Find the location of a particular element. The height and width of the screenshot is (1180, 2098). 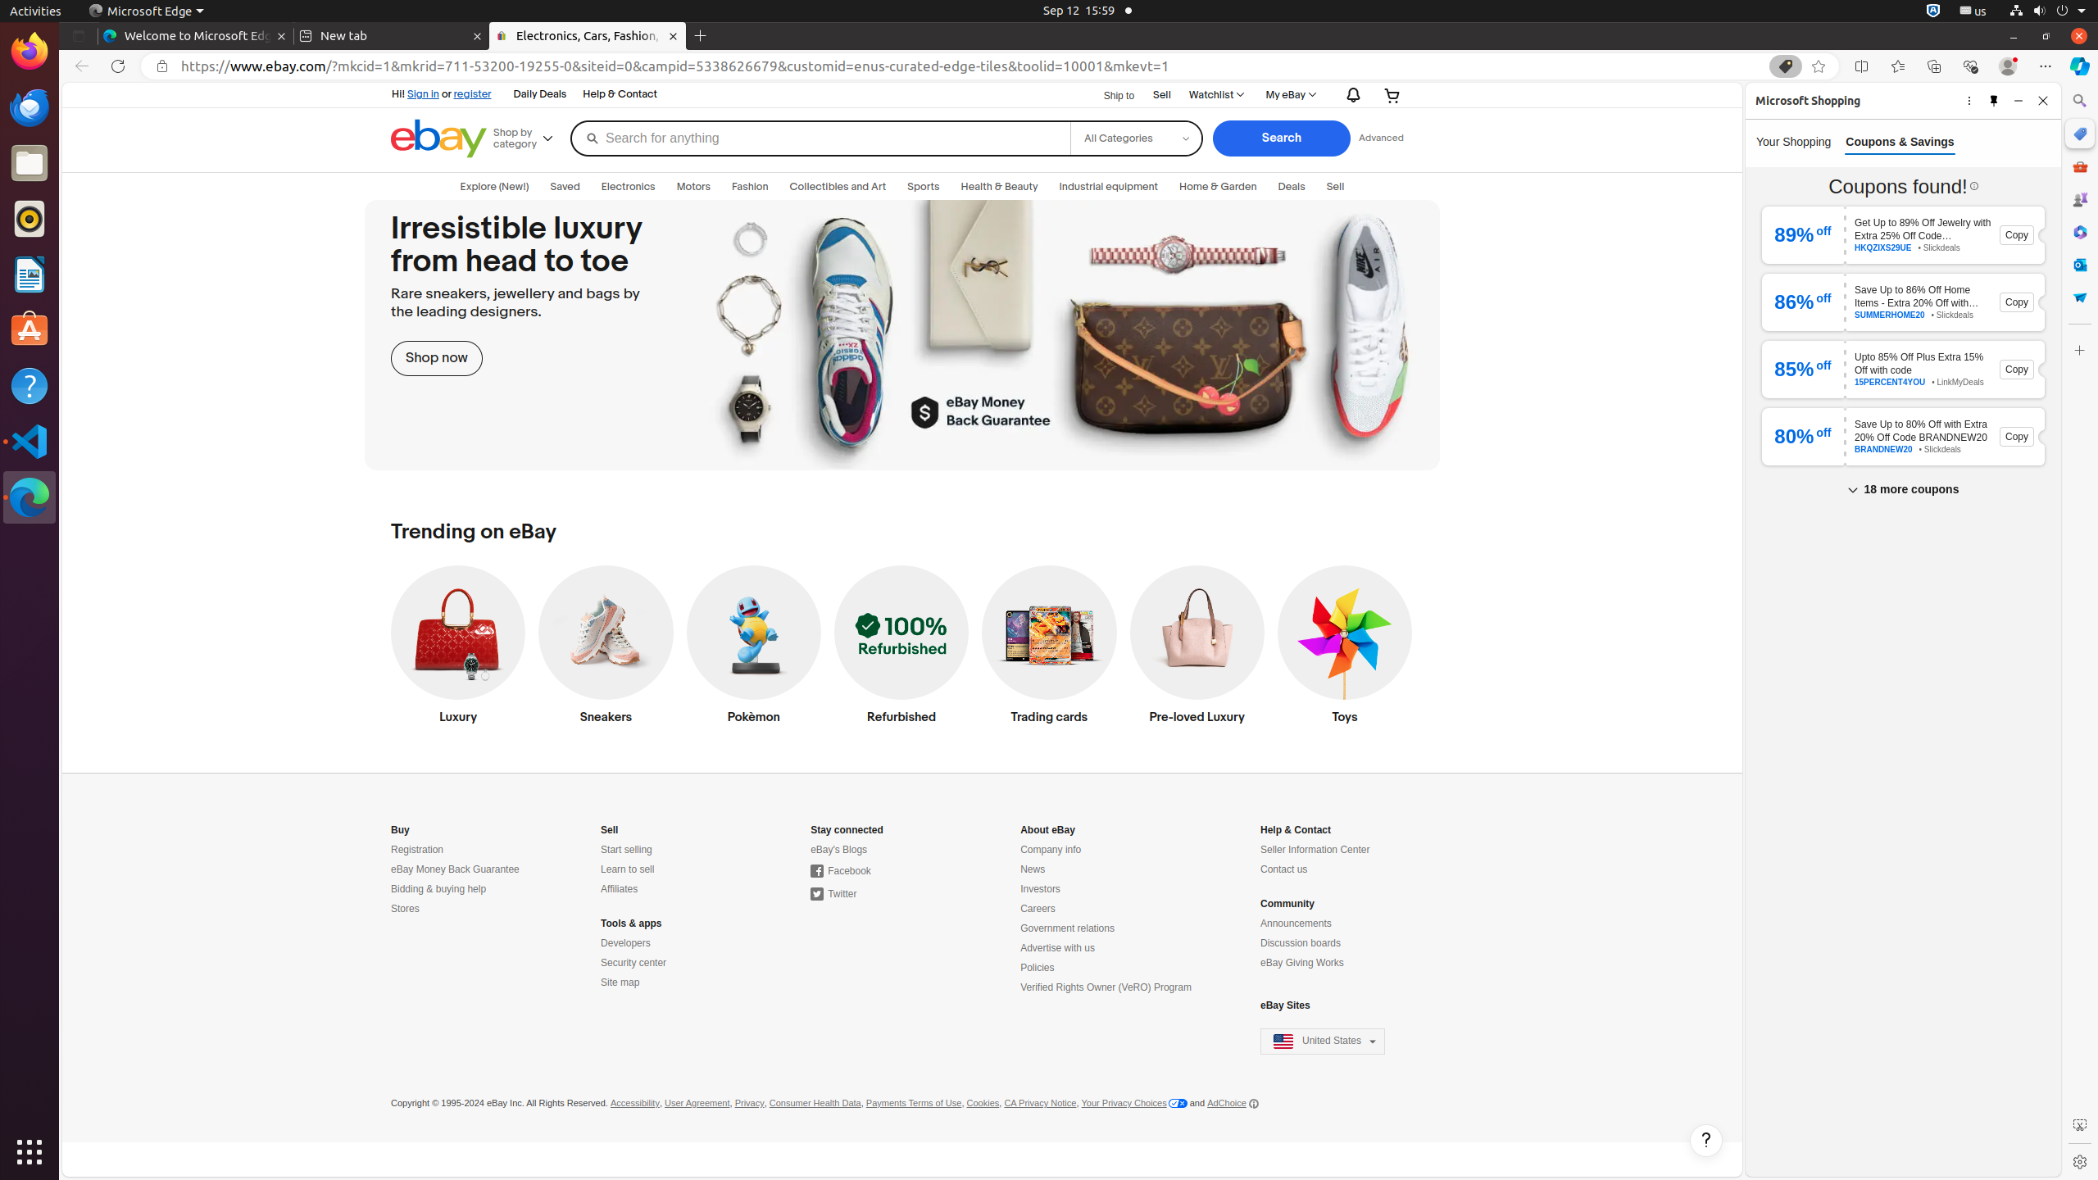

Developers is located at coordinates (626, 944).